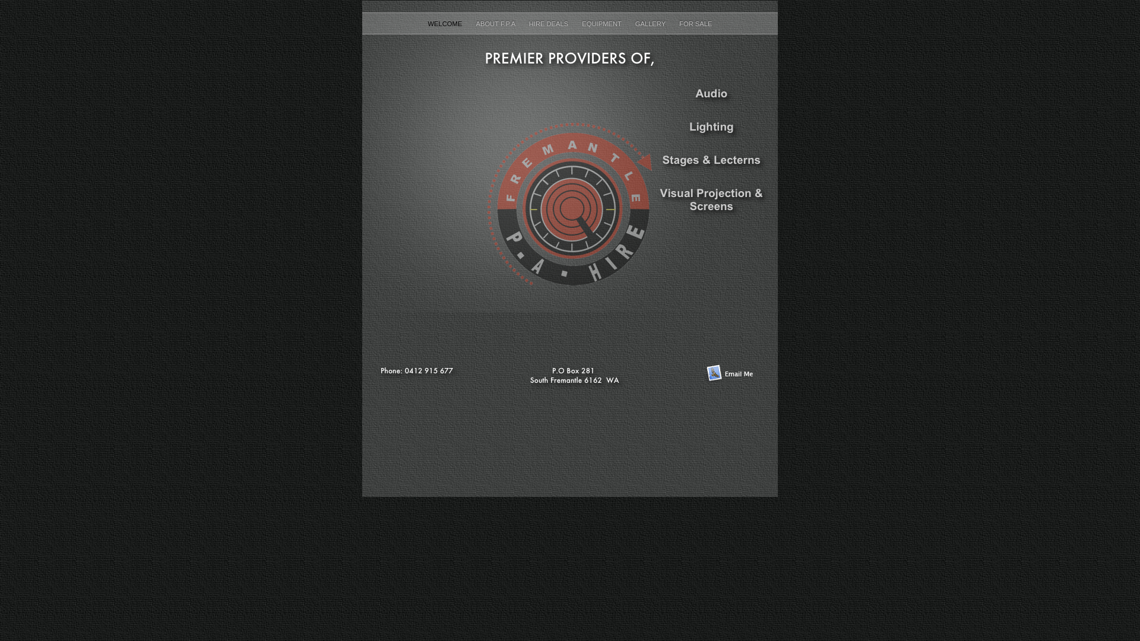 This screenshot has height=641, width=1140. What do you see at coordinates (651, 24) in the screenshot?
I see `GALLERY` at bounding box center [651, 24].